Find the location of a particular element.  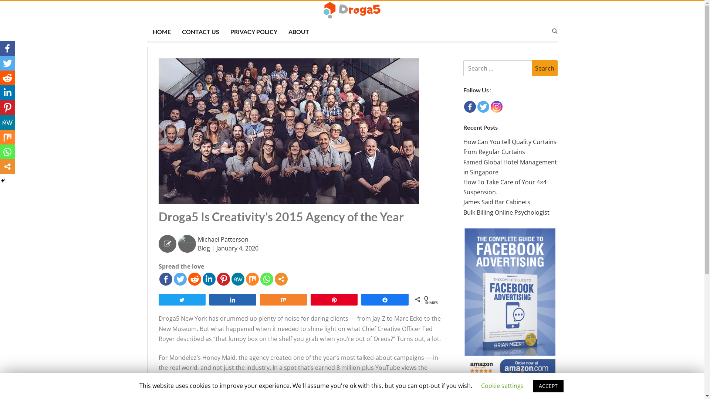

Facebook is located at coordinates (7, 48).